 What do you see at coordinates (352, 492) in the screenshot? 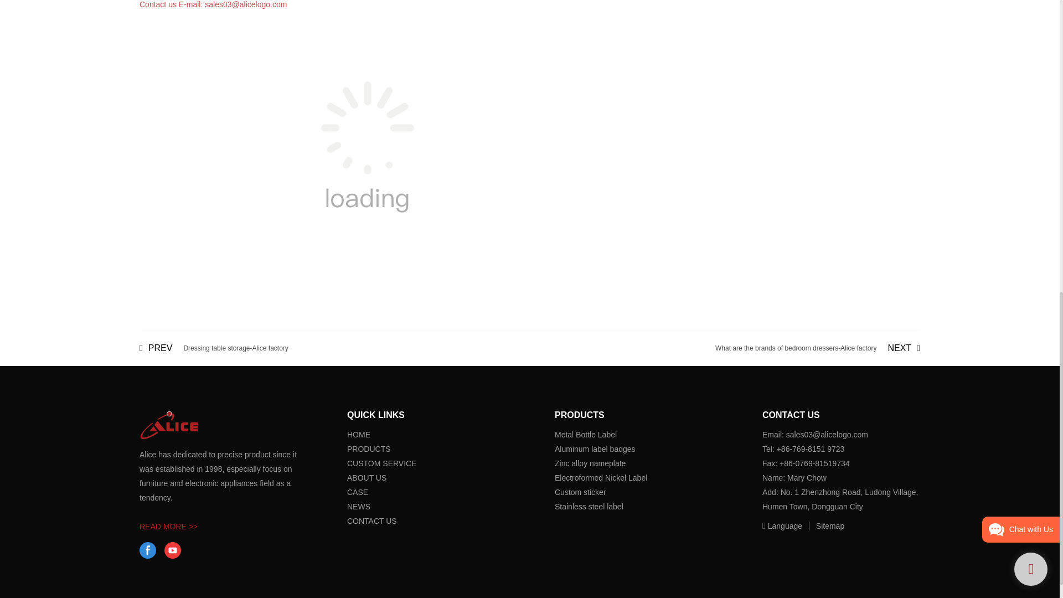
I see `HOME` at bounding box center [352, 492].